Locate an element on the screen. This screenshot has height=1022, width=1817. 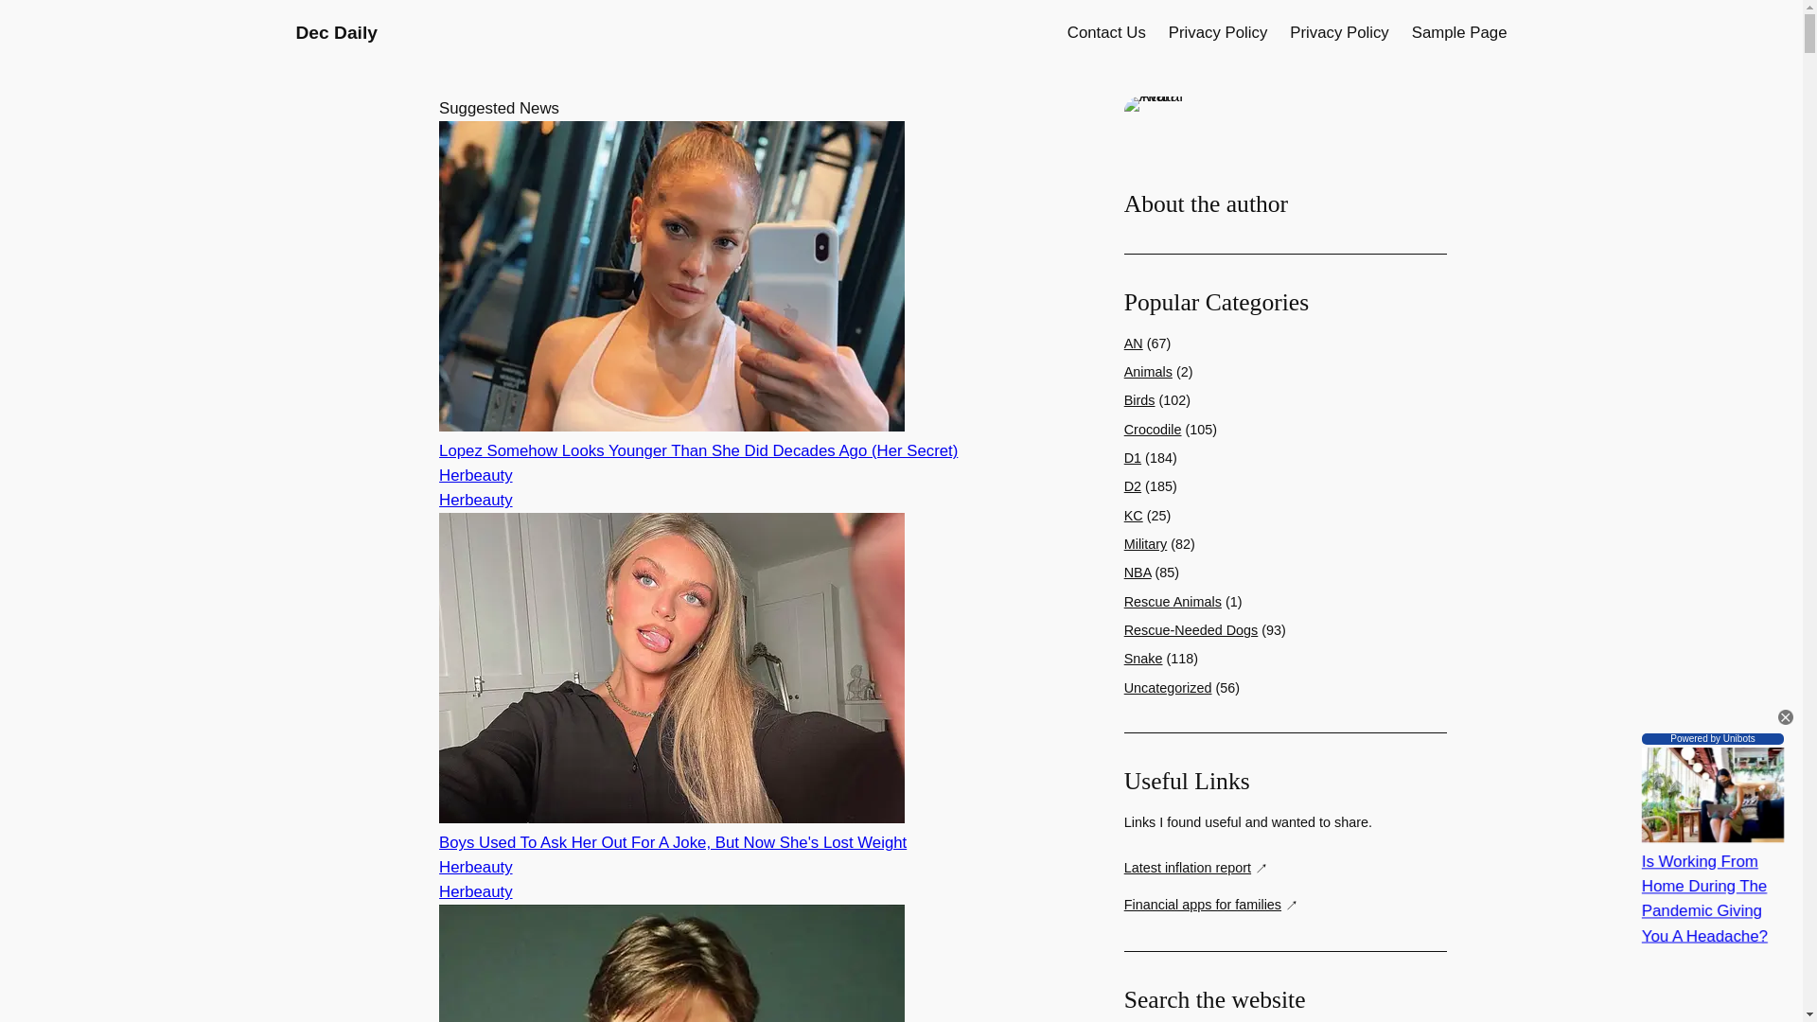
Powered by Unibots is located at coordinates (1713, 739).